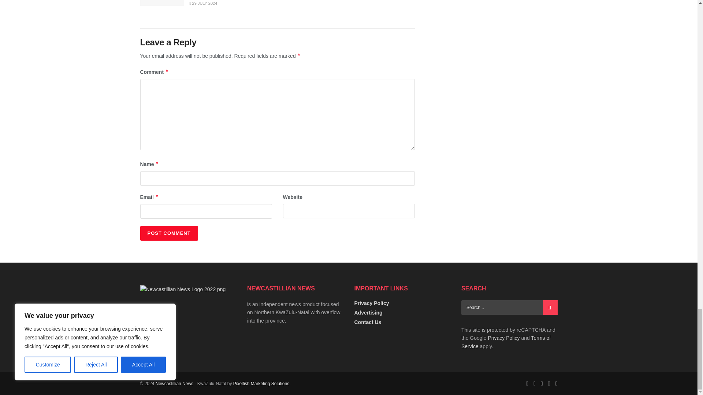 This screenshot has height=395, width=703. I want to click on Post Comment, so click(168, 233).